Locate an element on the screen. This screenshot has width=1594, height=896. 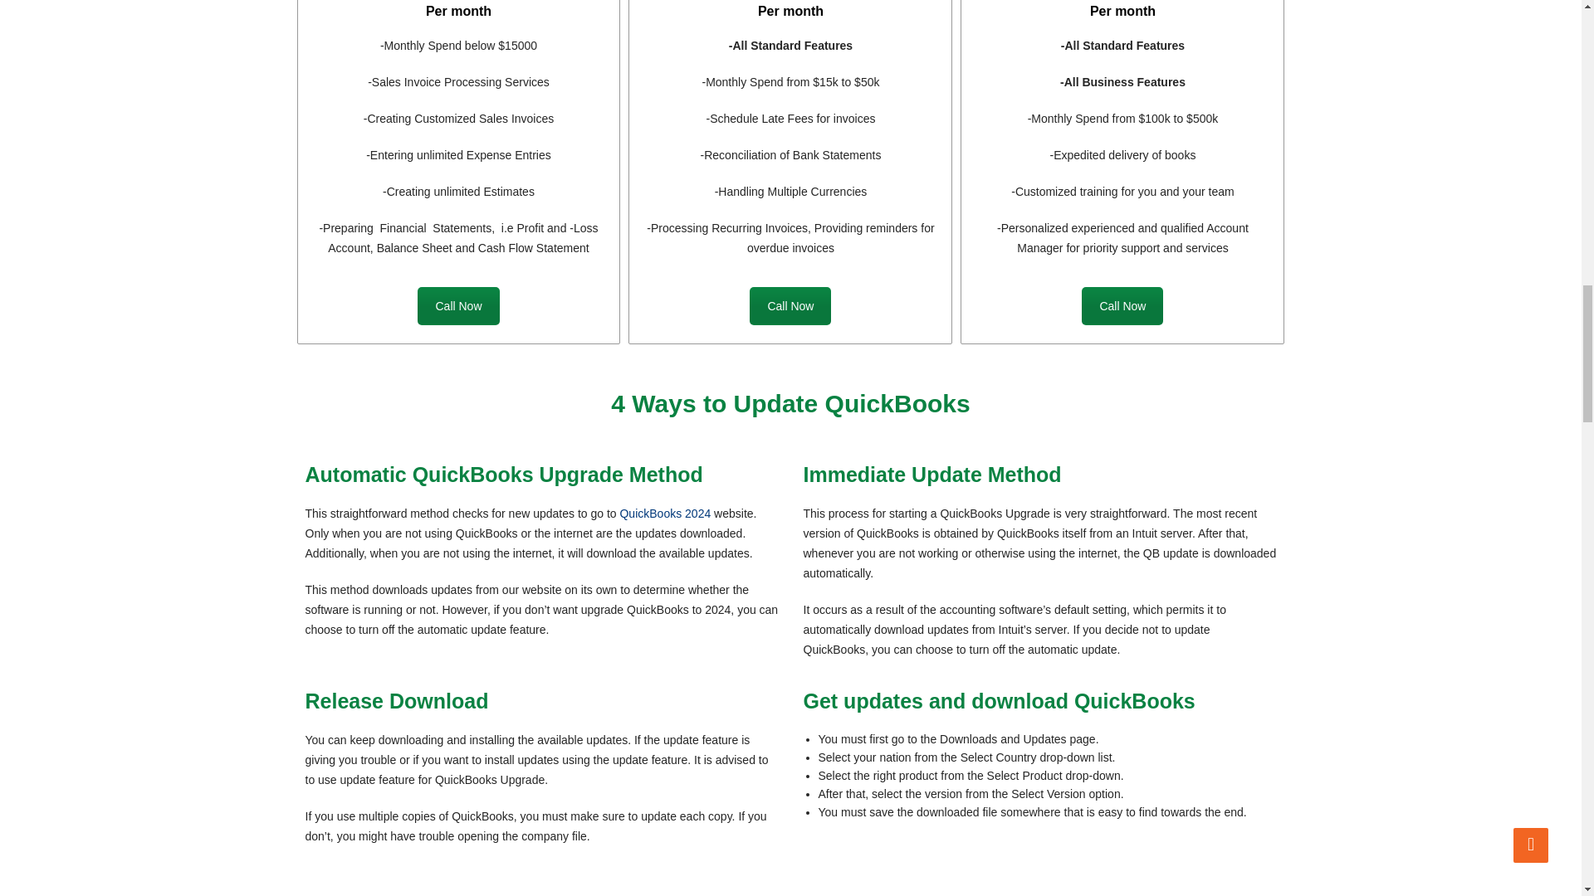
QuickBooks 2024 is located at coordinates (665, 514).